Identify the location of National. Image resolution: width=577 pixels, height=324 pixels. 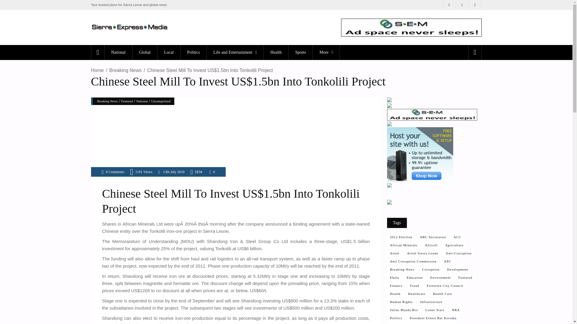
(118, 52).